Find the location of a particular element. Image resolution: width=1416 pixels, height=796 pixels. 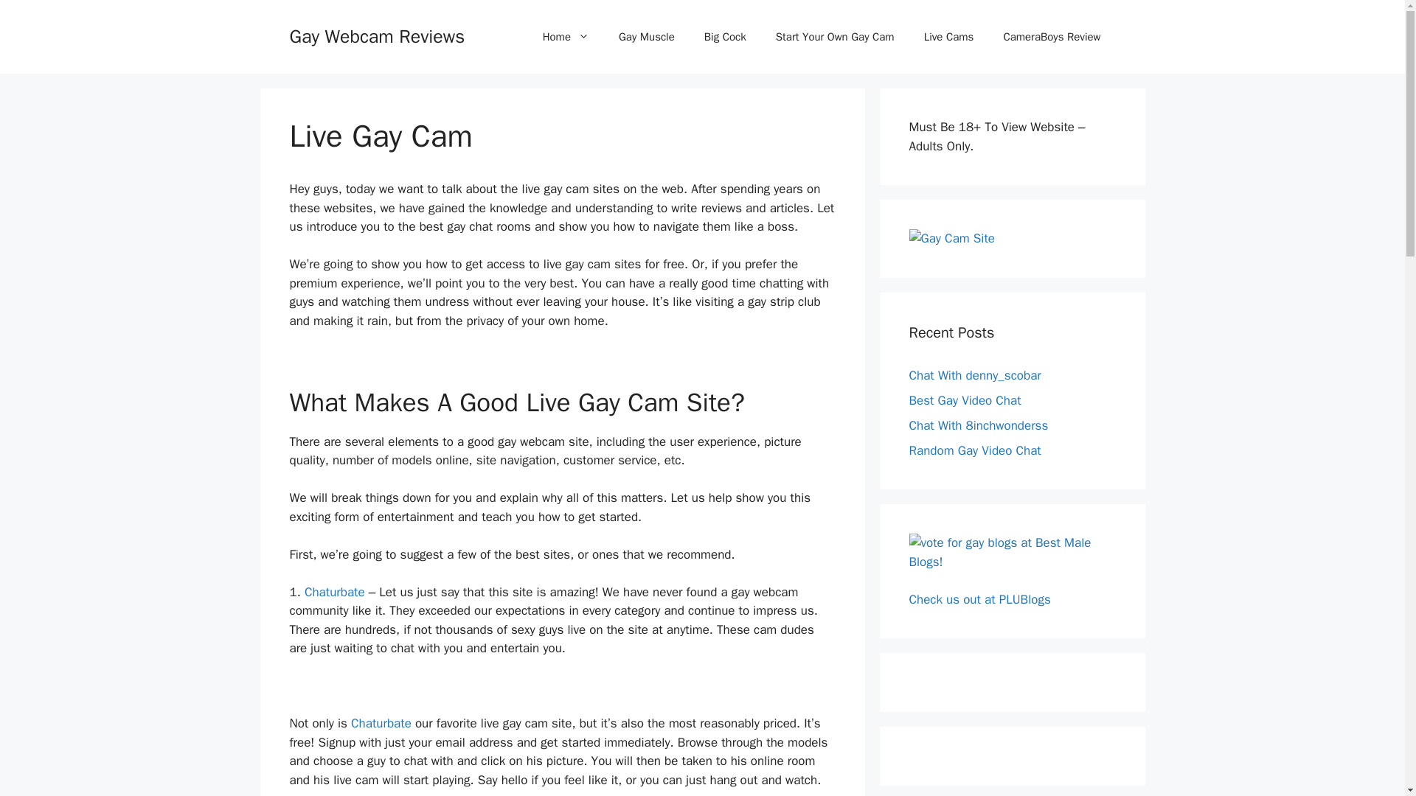

Gay Muscle is located at coordinates (647, 37).